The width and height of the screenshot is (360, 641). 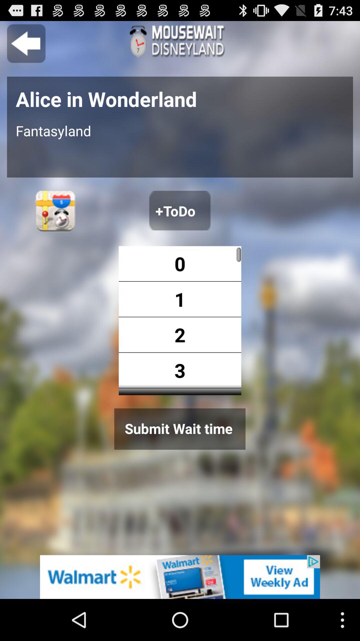 I want to click on advertisement, so click(x=180, y=577).